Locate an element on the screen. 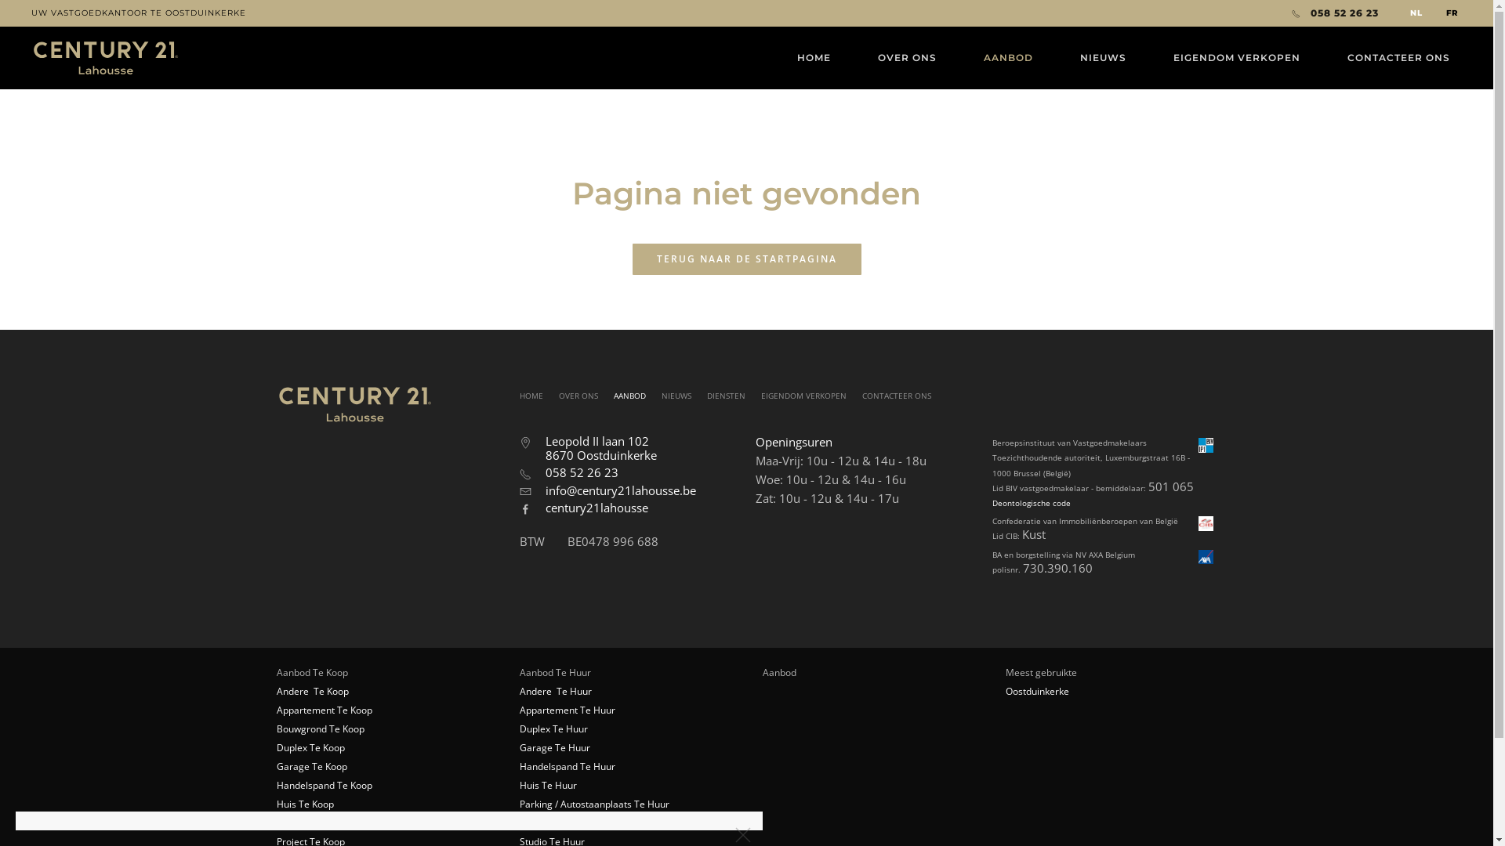 This screenshot has height=846, width=1505. 058 52 26 23 is located at coordinates (582, 472).